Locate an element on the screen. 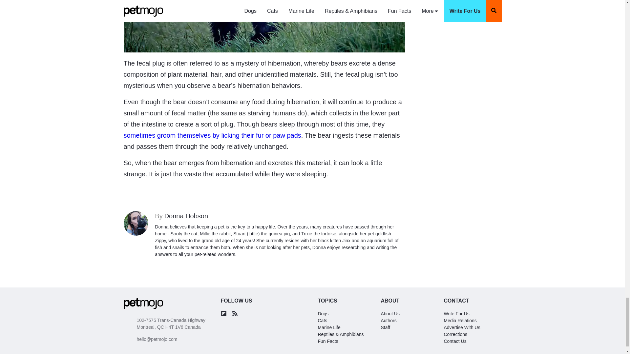 The width and height of the screenshot is (630, 354). sometimes groom themselves by licking their fur or paw pads is located at coordinates (385, 327).